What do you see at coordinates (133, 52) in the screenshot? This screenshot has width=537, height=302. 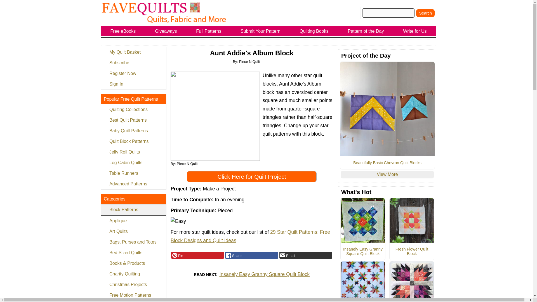 I see `My Quilt Basket` at bounding box center [133, 52].